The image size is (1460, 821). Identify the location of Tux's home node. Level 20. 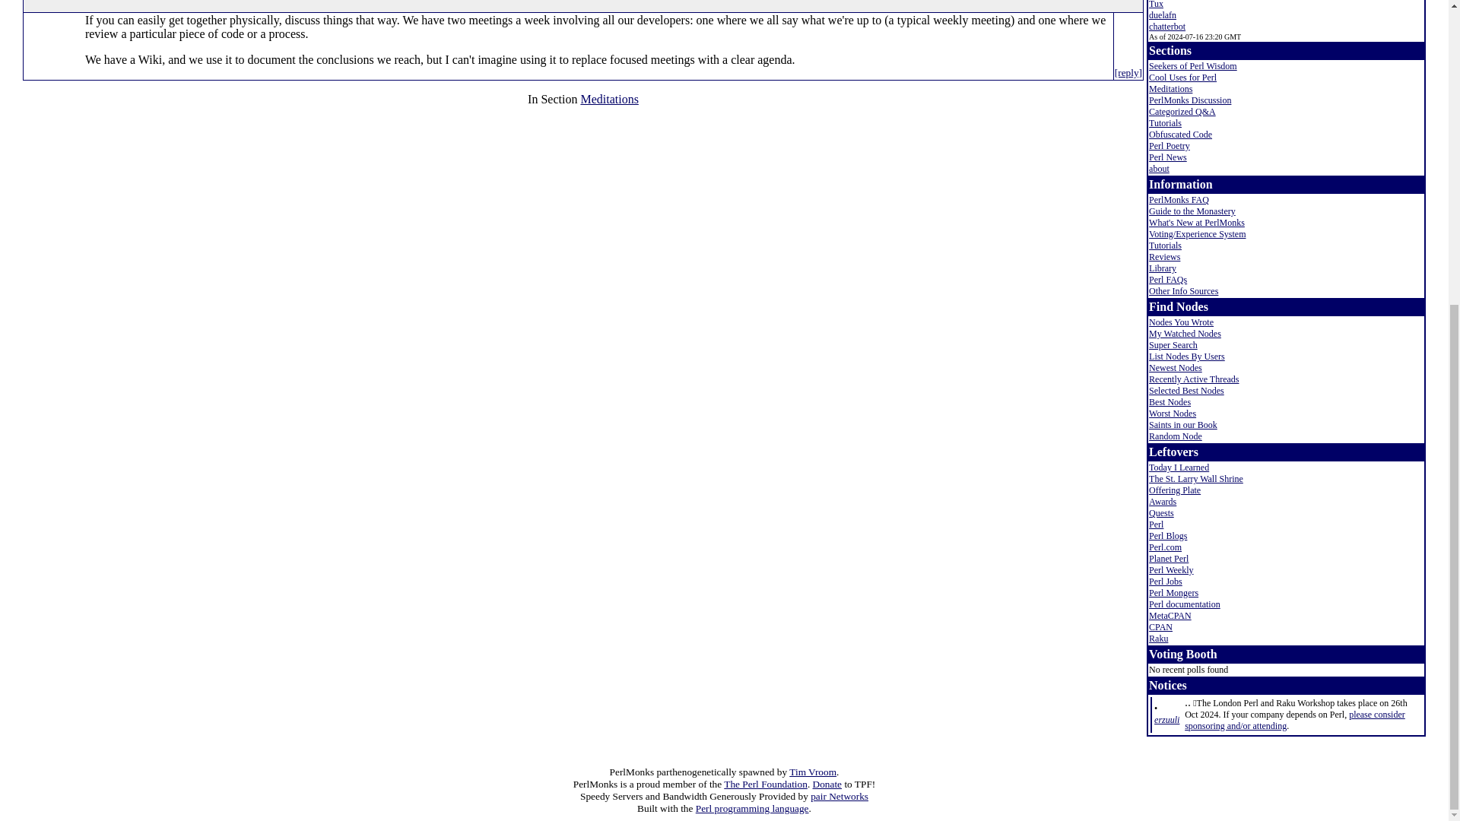
(1156, 5).